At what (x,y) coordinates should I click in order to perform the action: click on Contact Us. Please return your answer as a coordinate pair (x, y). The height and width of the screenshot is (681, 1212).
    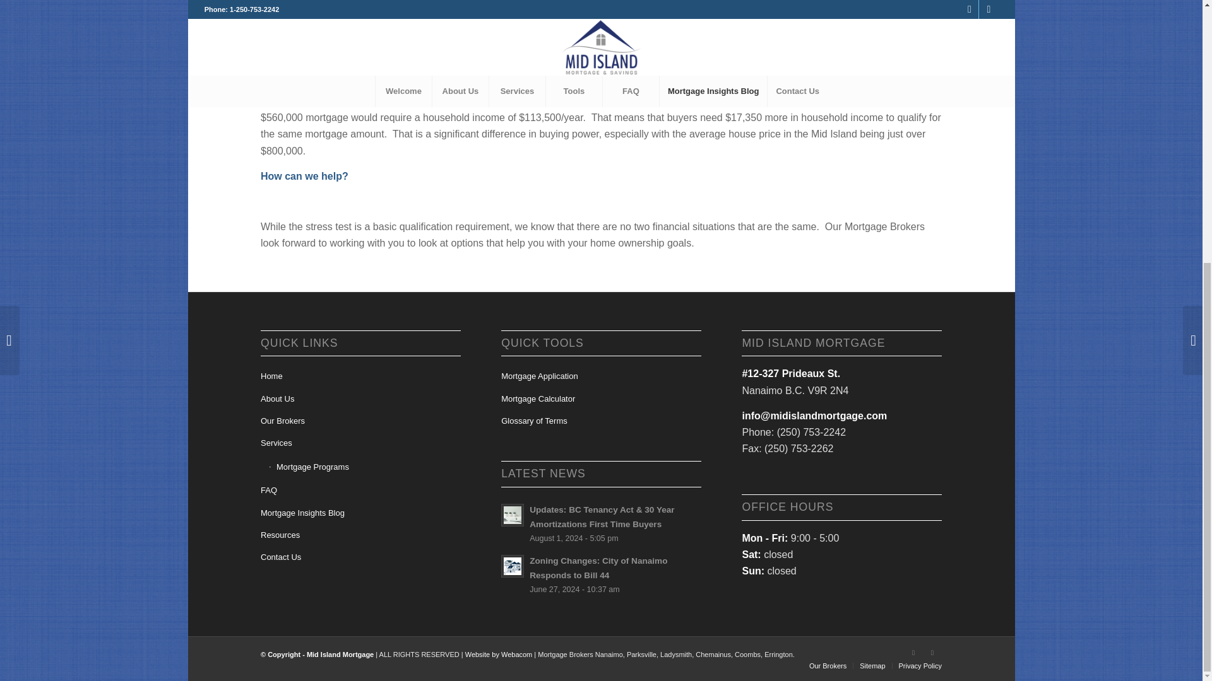
    Looking at the image, I should click on (360, 557).